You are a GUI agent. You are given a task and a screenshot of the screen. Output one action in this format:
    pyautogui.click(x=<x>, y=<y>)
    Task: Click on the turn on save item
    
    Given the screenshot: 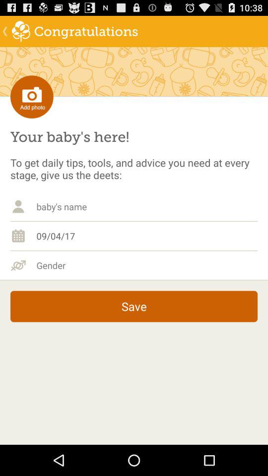 What is the action you would take?
    pyautogui.click(x=134, y=306)
    